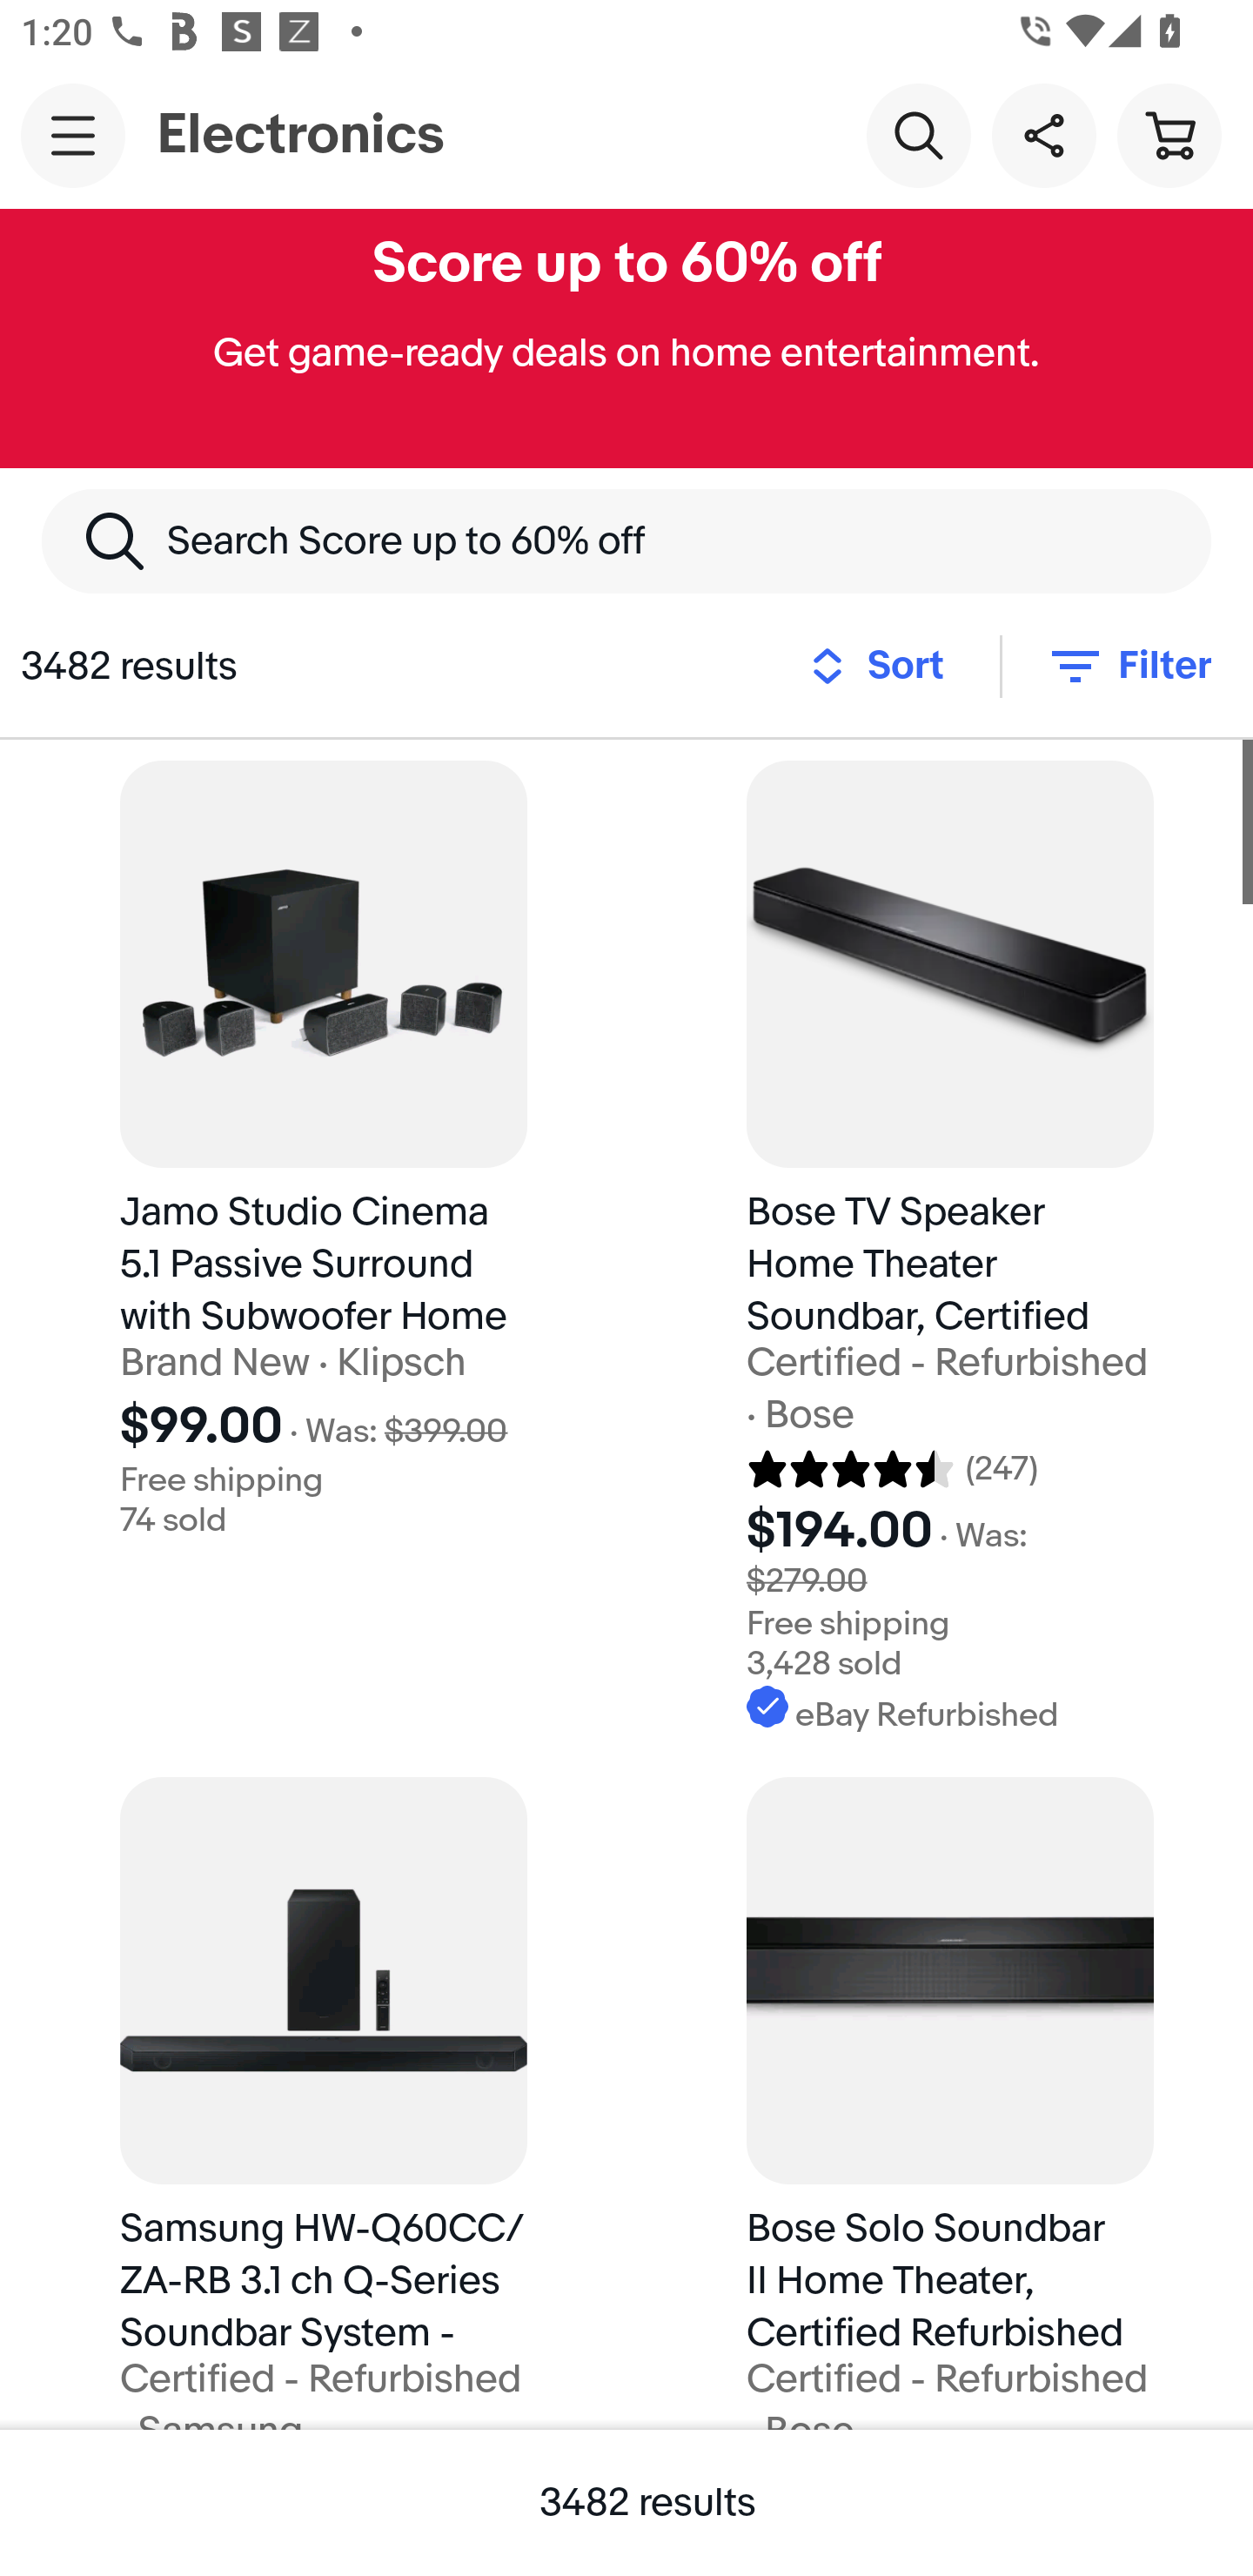  Describe the element at coordinates (626, 540) in the screenshot. I see `Search Score up to 60% off` at that location.